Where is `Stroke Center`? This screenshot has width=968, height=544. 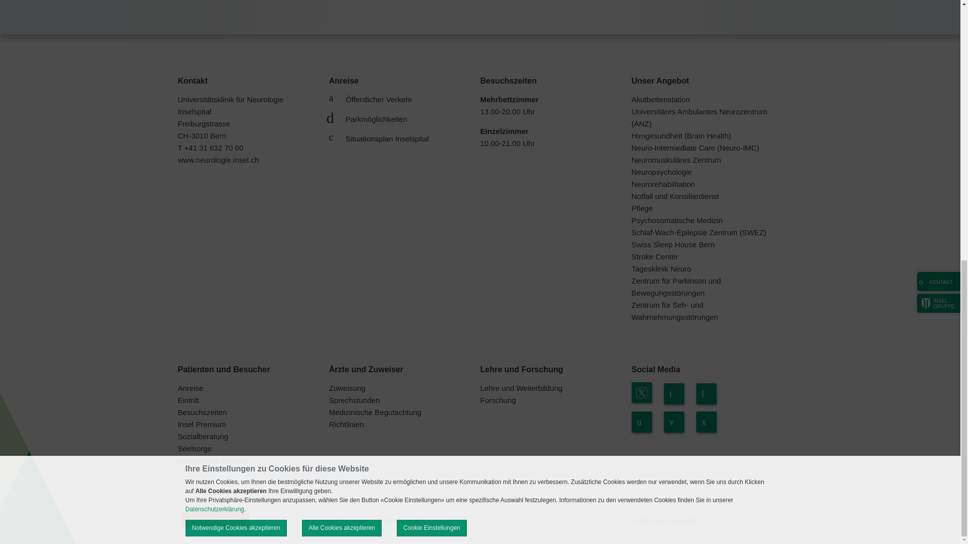 Stroke Center is located at coordinates (654, 257).